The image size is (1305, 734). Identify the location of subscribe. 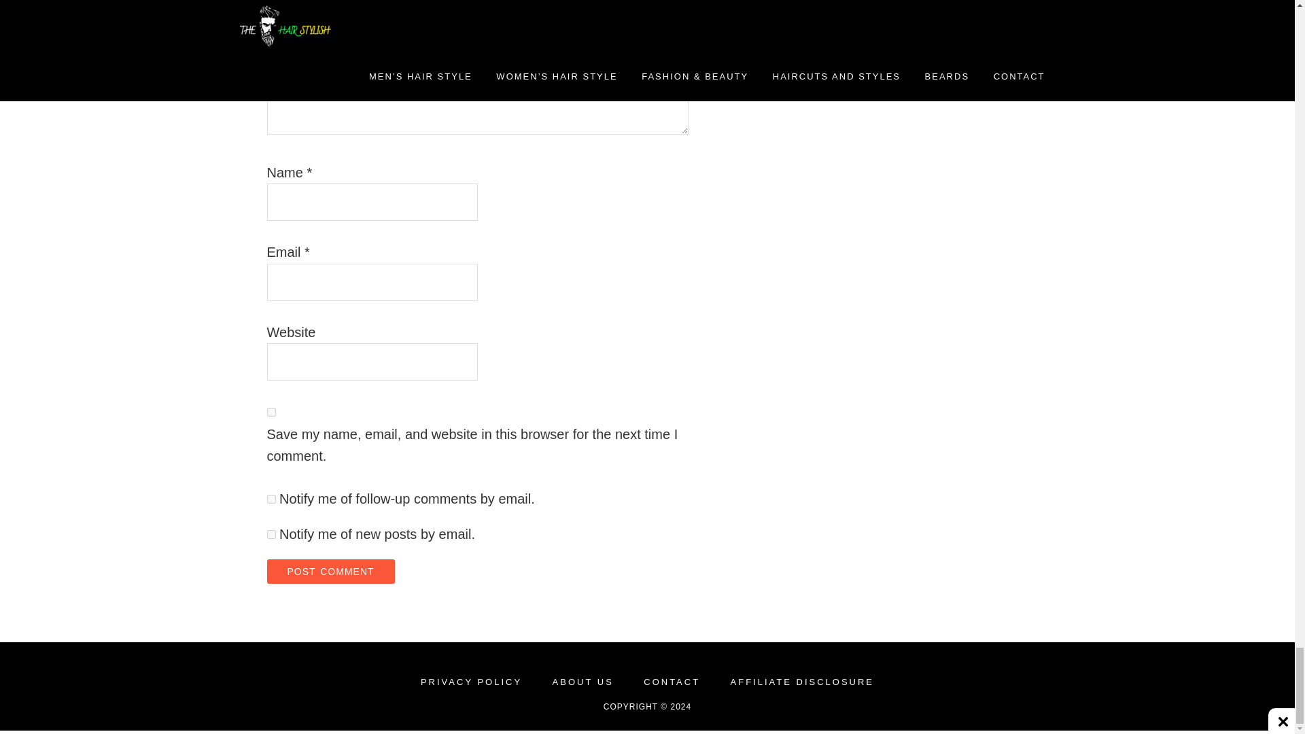
(271, 499).